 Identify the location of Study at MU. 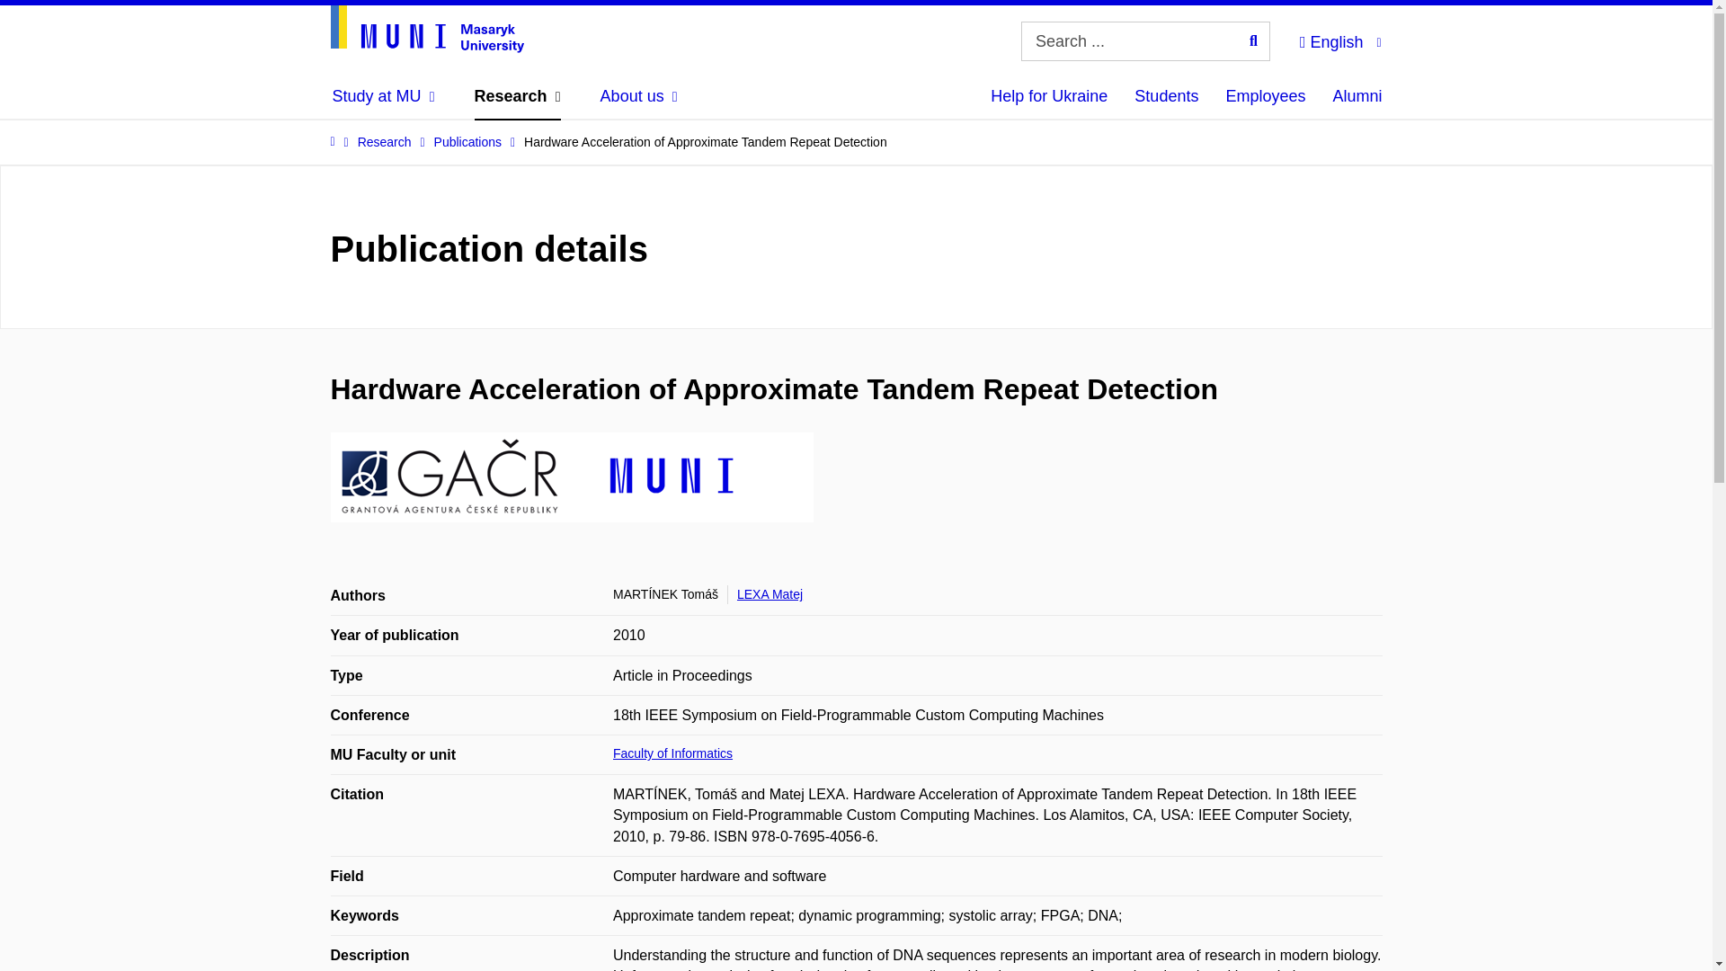
(383, 95).